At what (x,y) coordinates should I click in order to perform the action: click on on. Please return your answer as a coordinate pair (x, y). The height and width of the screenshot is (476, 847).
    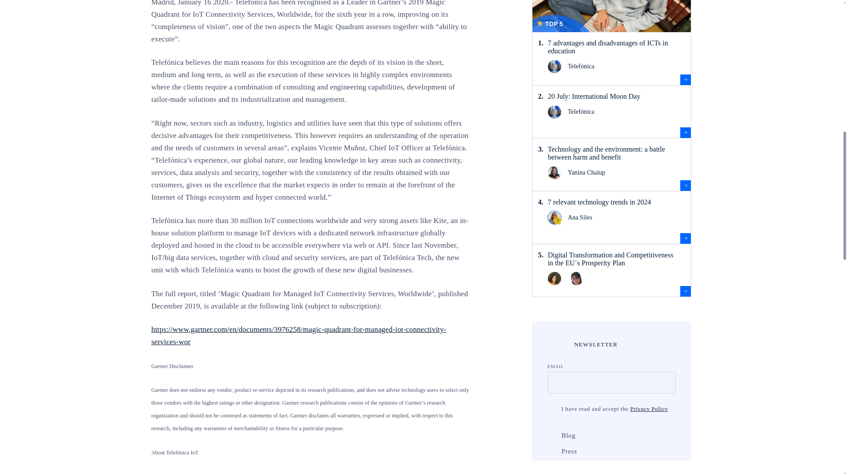
    Looking at the image, I should click on (551, 409).